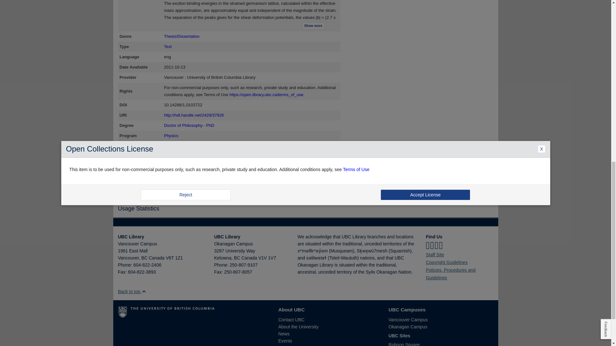  What do you see at coordinates (437, 245) in the screenshot?
I see `Instagram icon` at bounding box center [437, 245].